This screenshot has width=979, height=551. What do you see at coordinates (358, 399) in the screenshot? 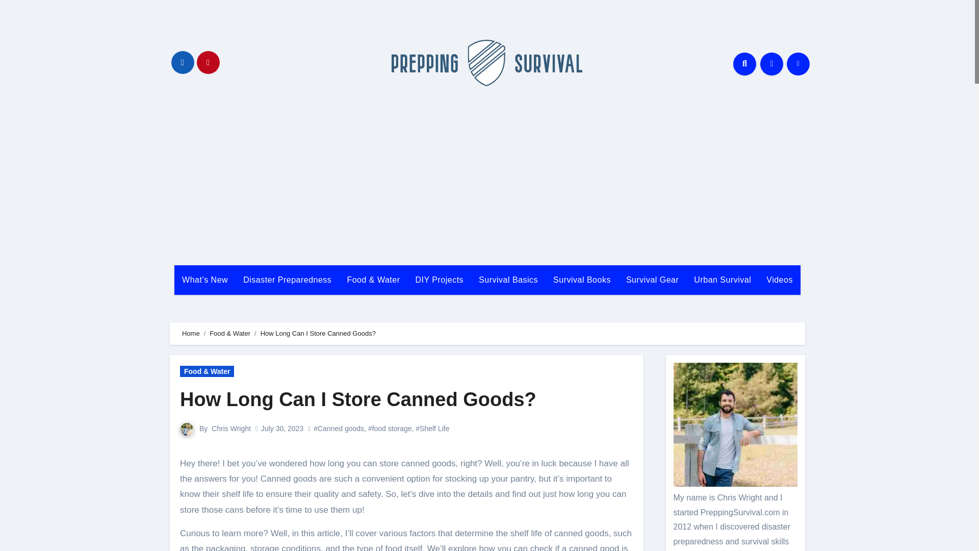
I see `How Long Can I Store Canned Goods?` at bounding box center [358, 399].